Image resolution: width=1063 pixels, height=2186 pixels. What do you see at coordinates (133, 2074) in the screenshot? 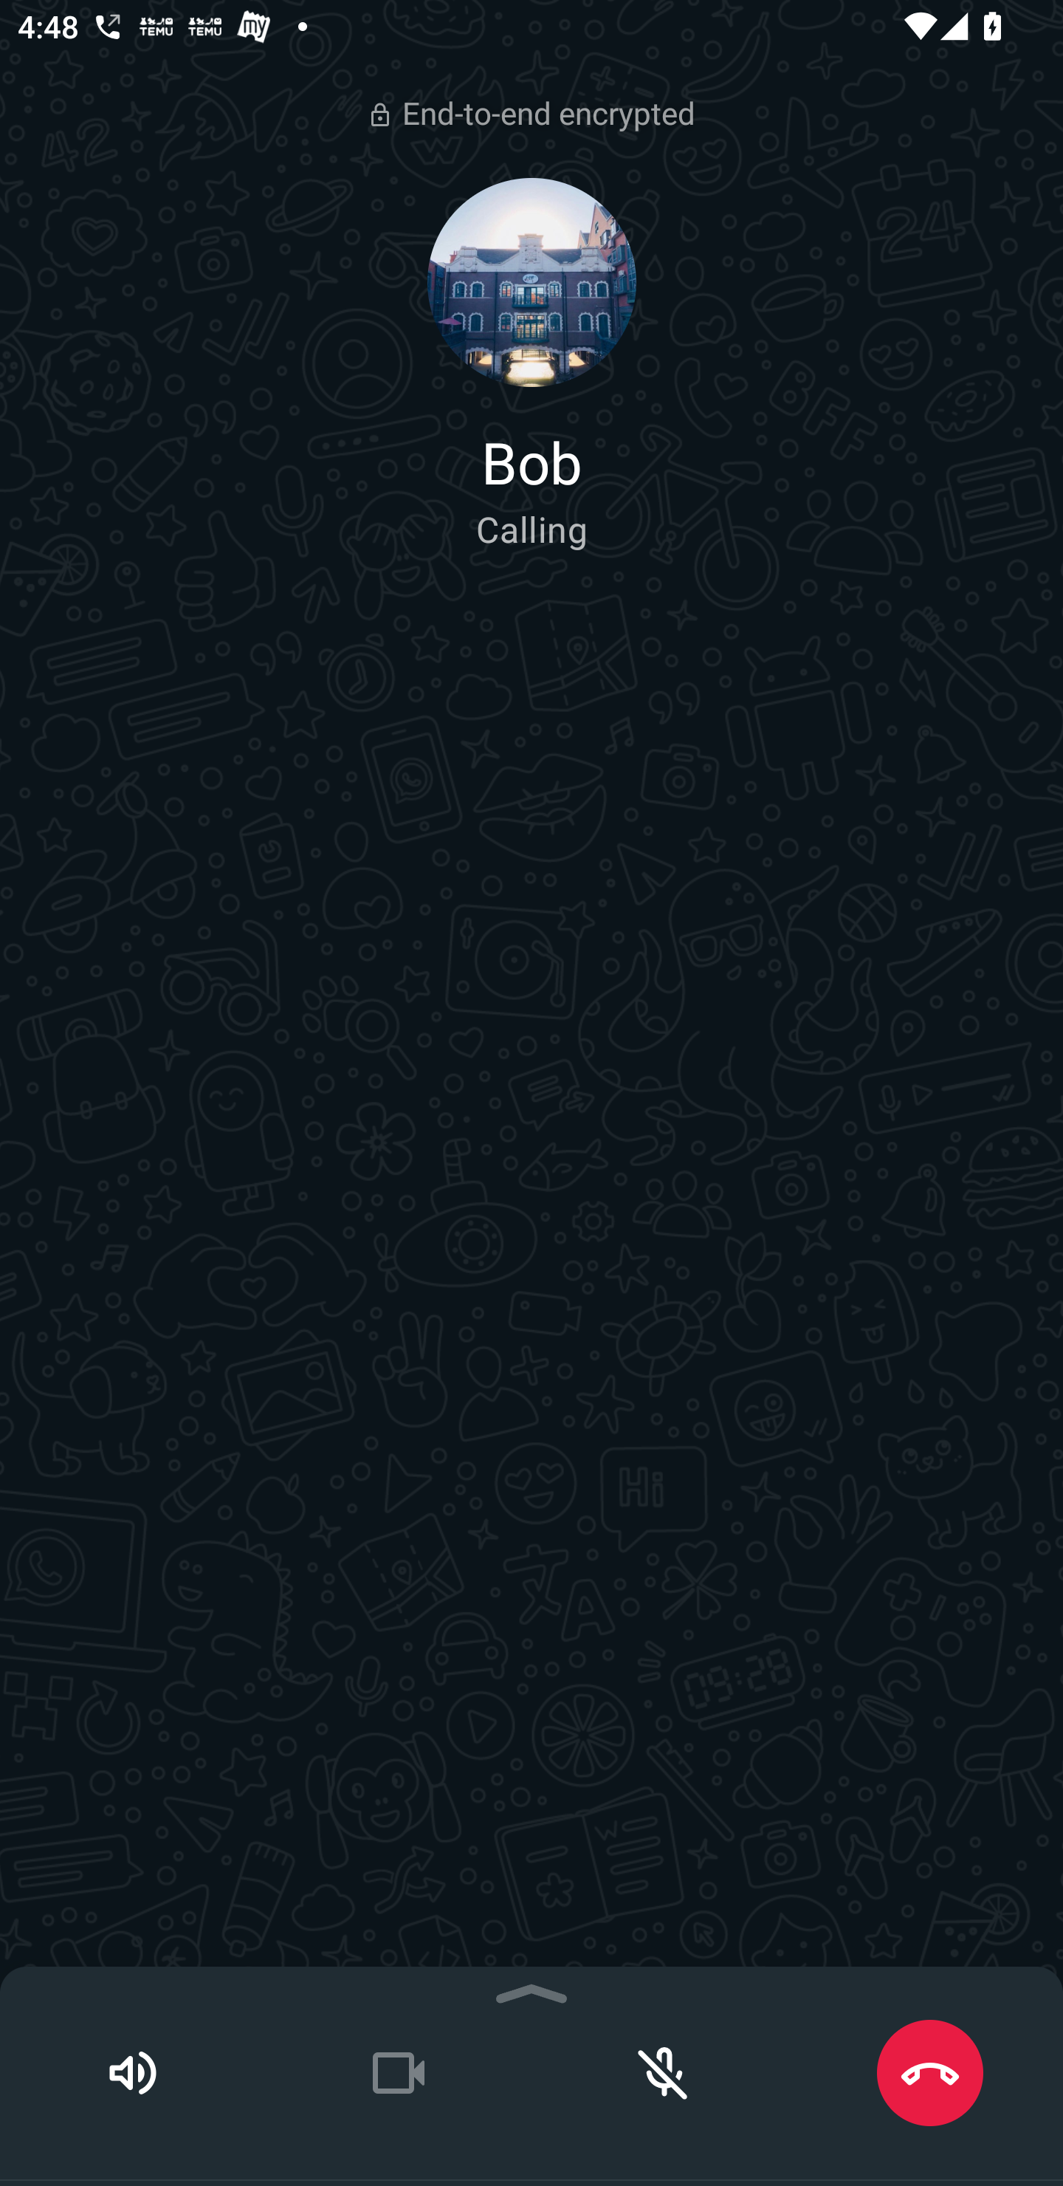
I see `Turn speaker phone on` at bounding box center [133, 2074].